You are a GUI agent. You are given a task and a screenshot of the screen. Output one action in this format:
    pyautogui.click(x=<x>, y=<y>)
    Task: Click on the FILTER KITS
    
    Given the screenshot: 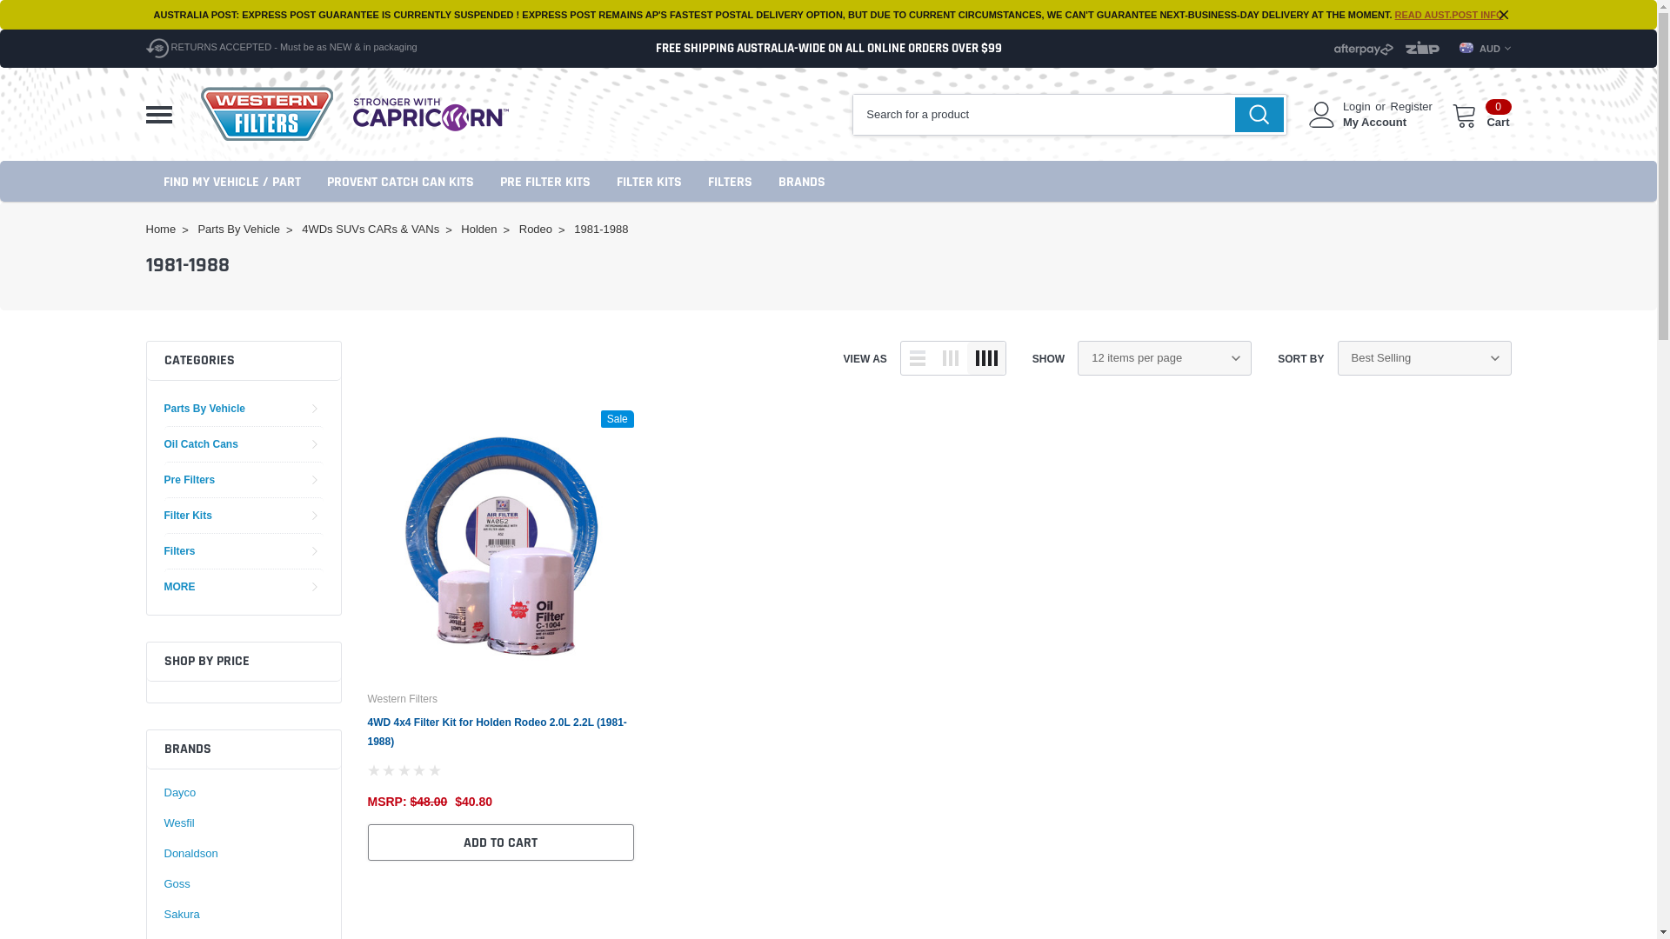 What is the action you would take?
    pyautogui.click(x=649, y=181)
    